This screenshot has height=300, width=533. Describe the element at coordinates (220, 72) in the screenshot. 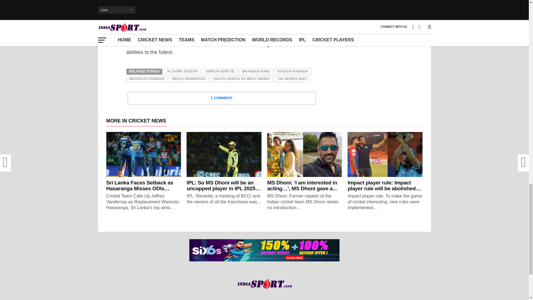

I see `ANRICH NORTJE` at that location.